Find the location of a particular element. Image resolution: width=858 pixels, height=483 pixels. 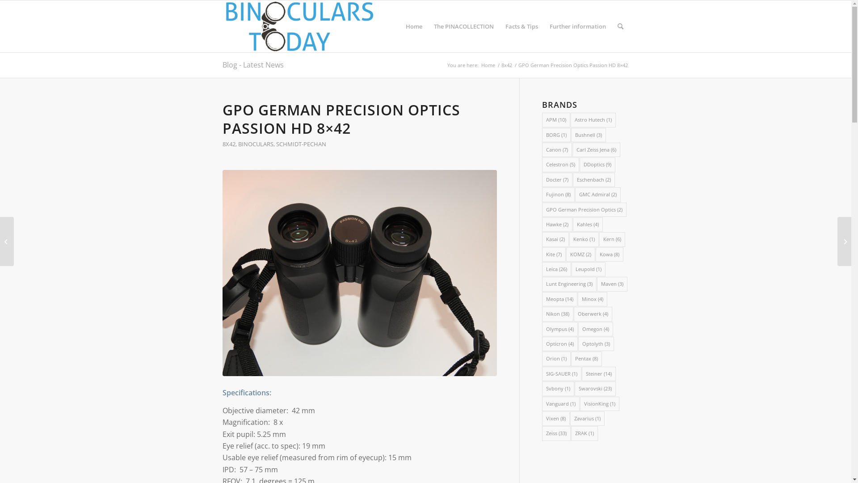

Canon (7) is located at coordinates (557, 150).